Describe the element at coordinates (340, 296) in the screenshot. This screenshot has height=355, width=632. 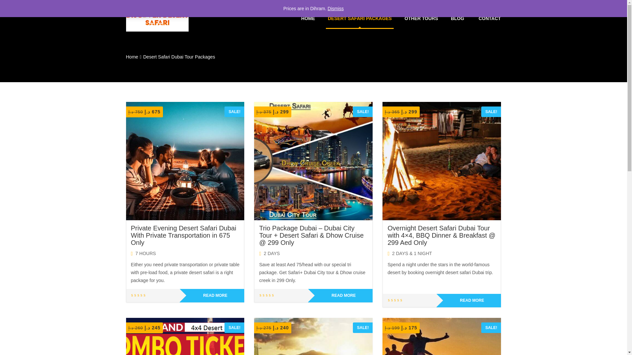
I see `READ MORE` at that location.